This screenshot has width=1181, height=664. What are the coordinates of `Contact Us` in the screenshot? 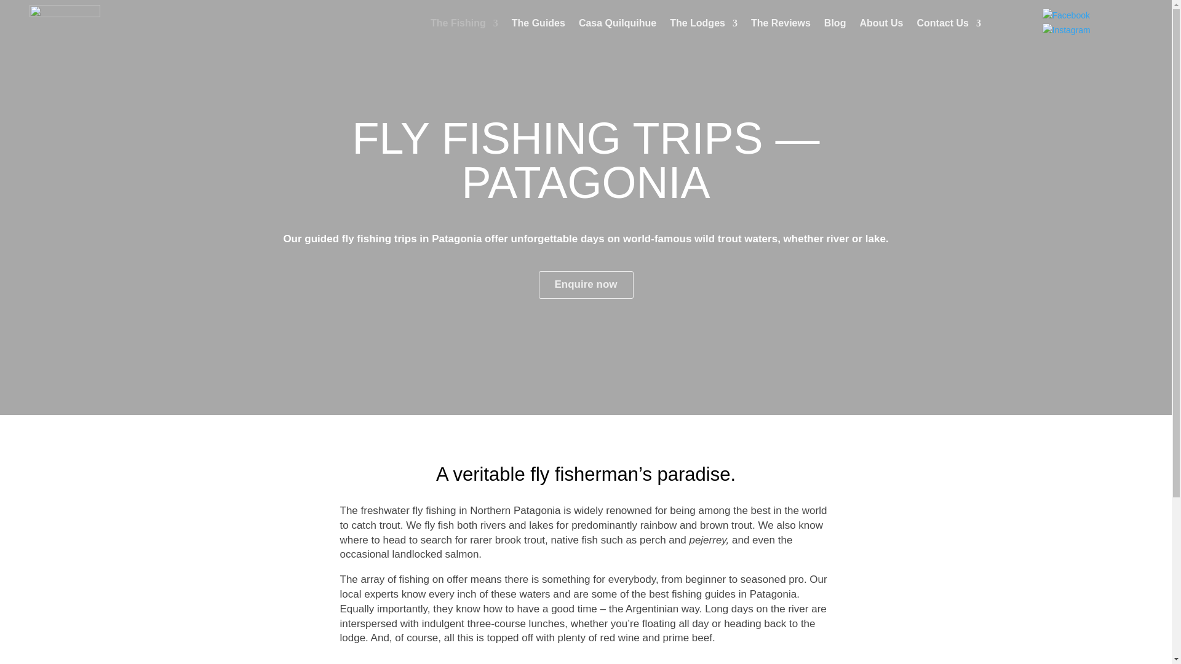 It's located at (949, 23).